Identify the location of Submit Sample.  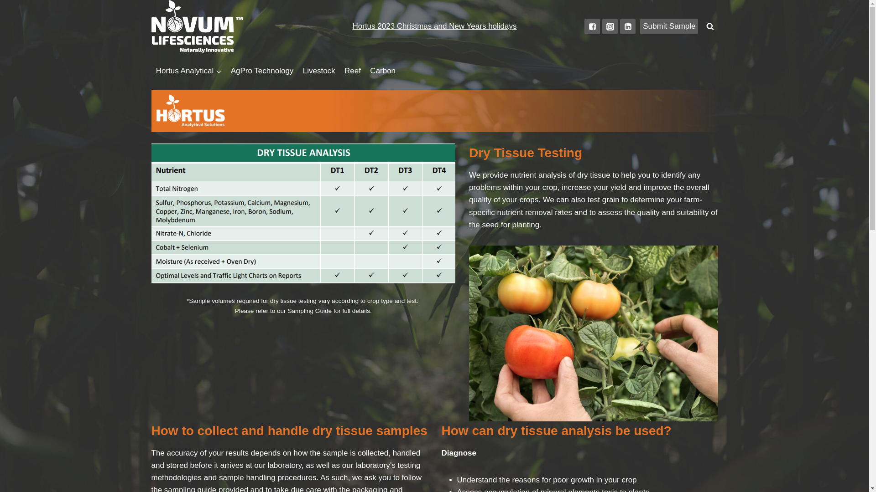
(669, 26).